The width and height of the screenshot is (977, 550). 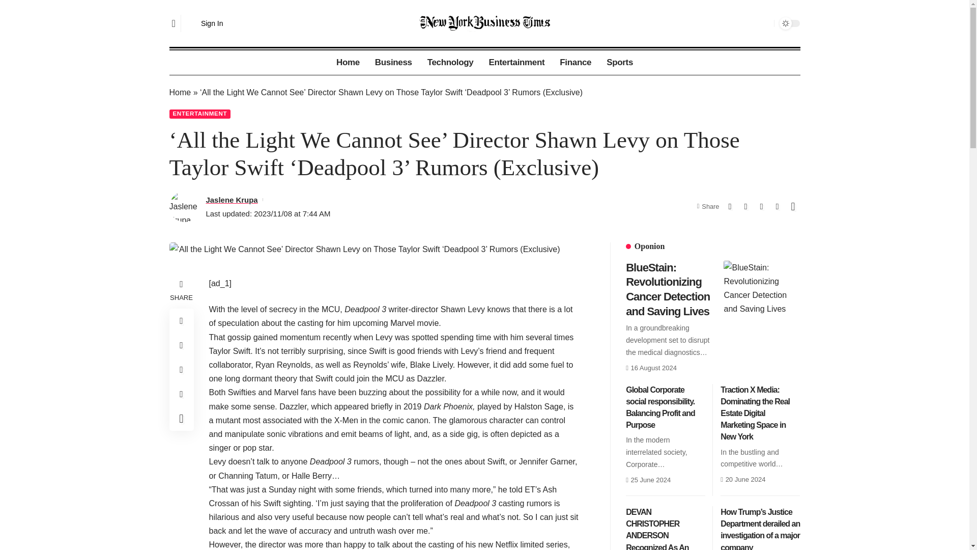 I want to click on Business, so click(x=393, y=62).